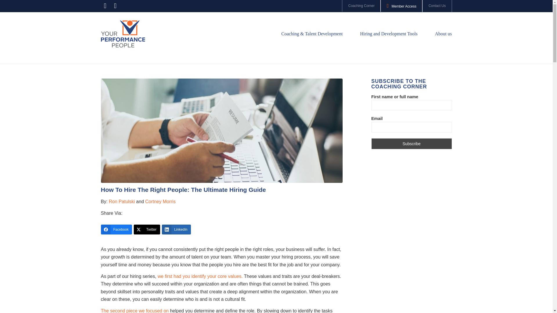  I want to click on LinkedIn, so click(176, 230).